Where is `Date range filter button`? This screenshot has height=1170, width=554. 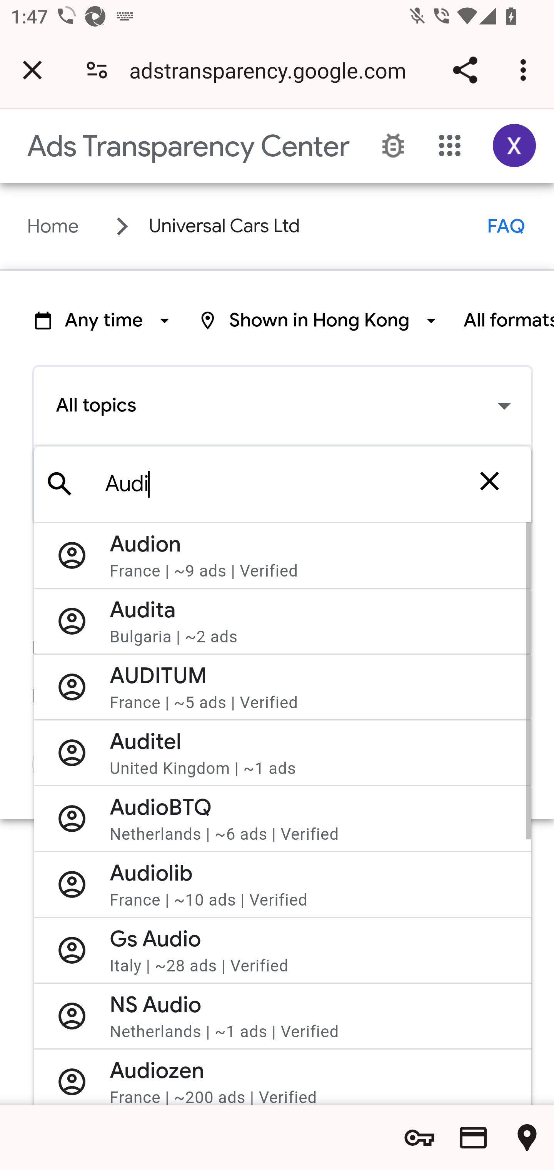 Date range filter button is located at coordinates (104, 320).